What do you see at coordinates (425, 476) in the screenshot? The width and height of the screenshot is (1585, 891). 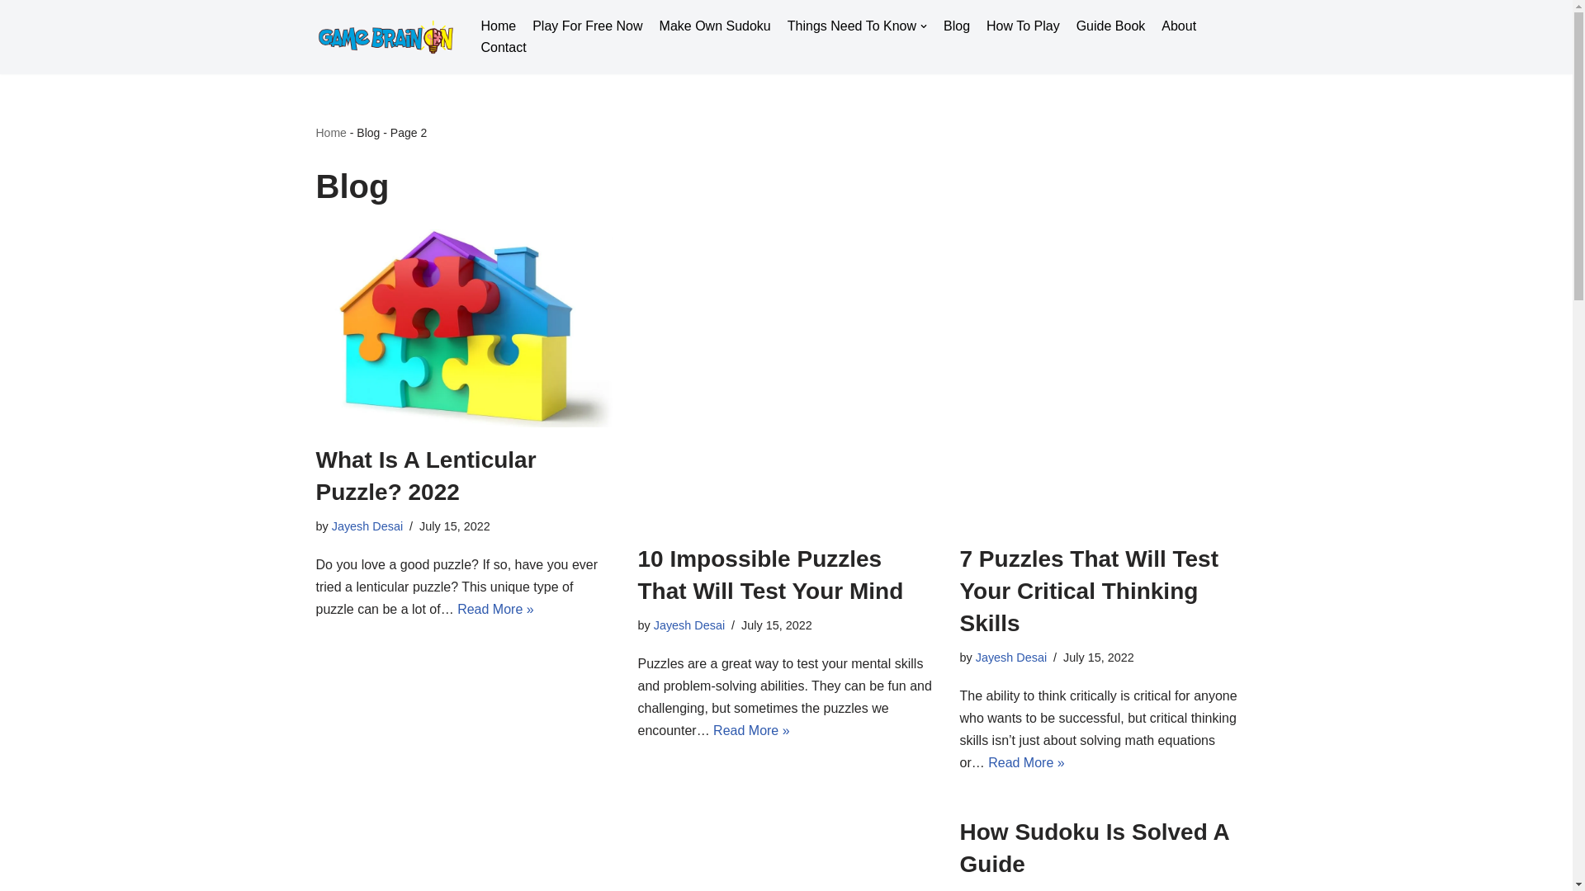 I see `What Is A Lenticular Puzzle? 2022` at bounding box center [425, 476].